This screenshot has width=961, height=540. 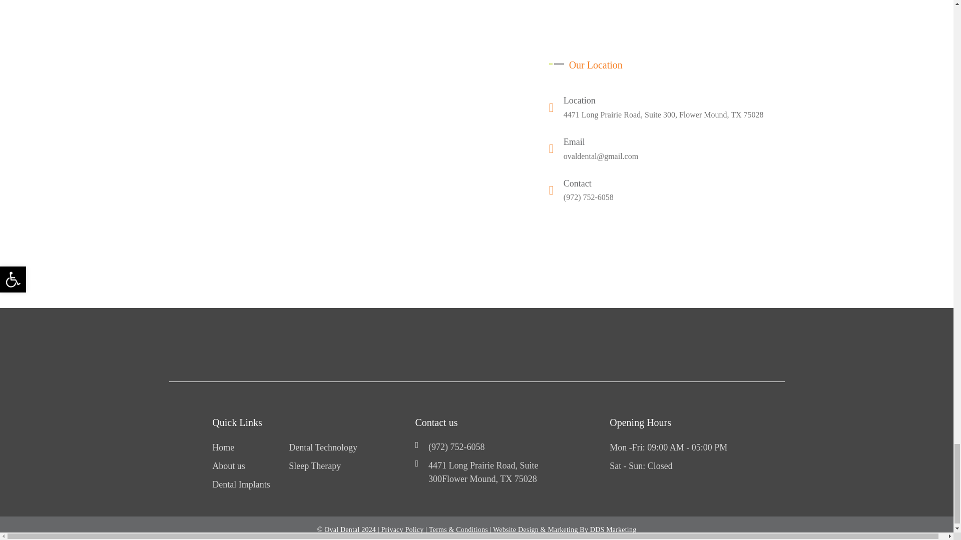 What do you see at coordinates (223, 448) in the screenshot?
I see `Home` at bounding box center [223, 448].